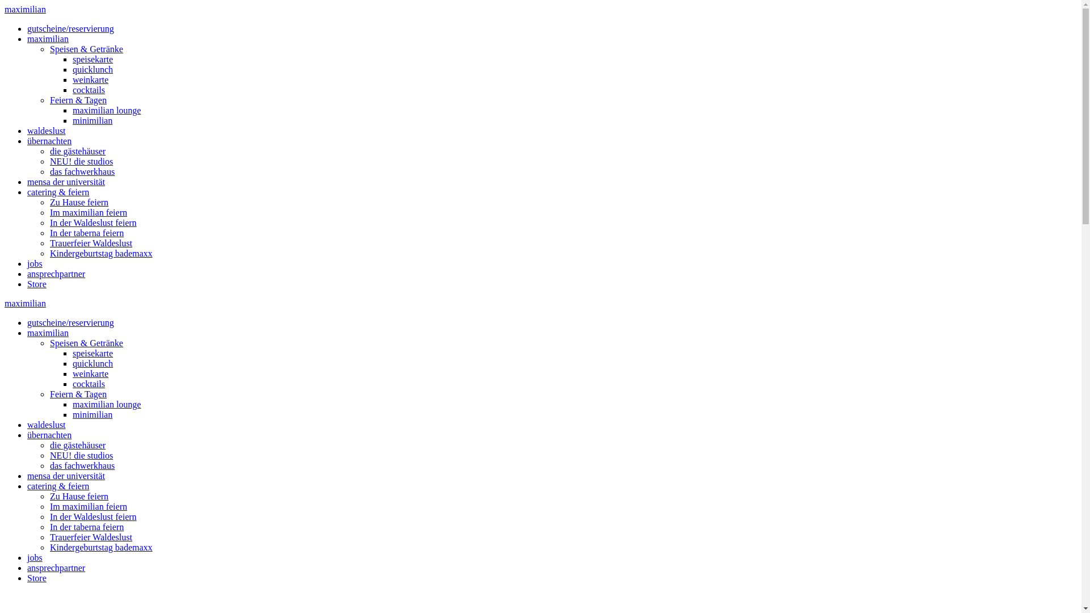  What do you see at coordinates (91, 537) in the screenshot?
I see `Trauerfeier Waldeslust` at bounding box center [91, 537].